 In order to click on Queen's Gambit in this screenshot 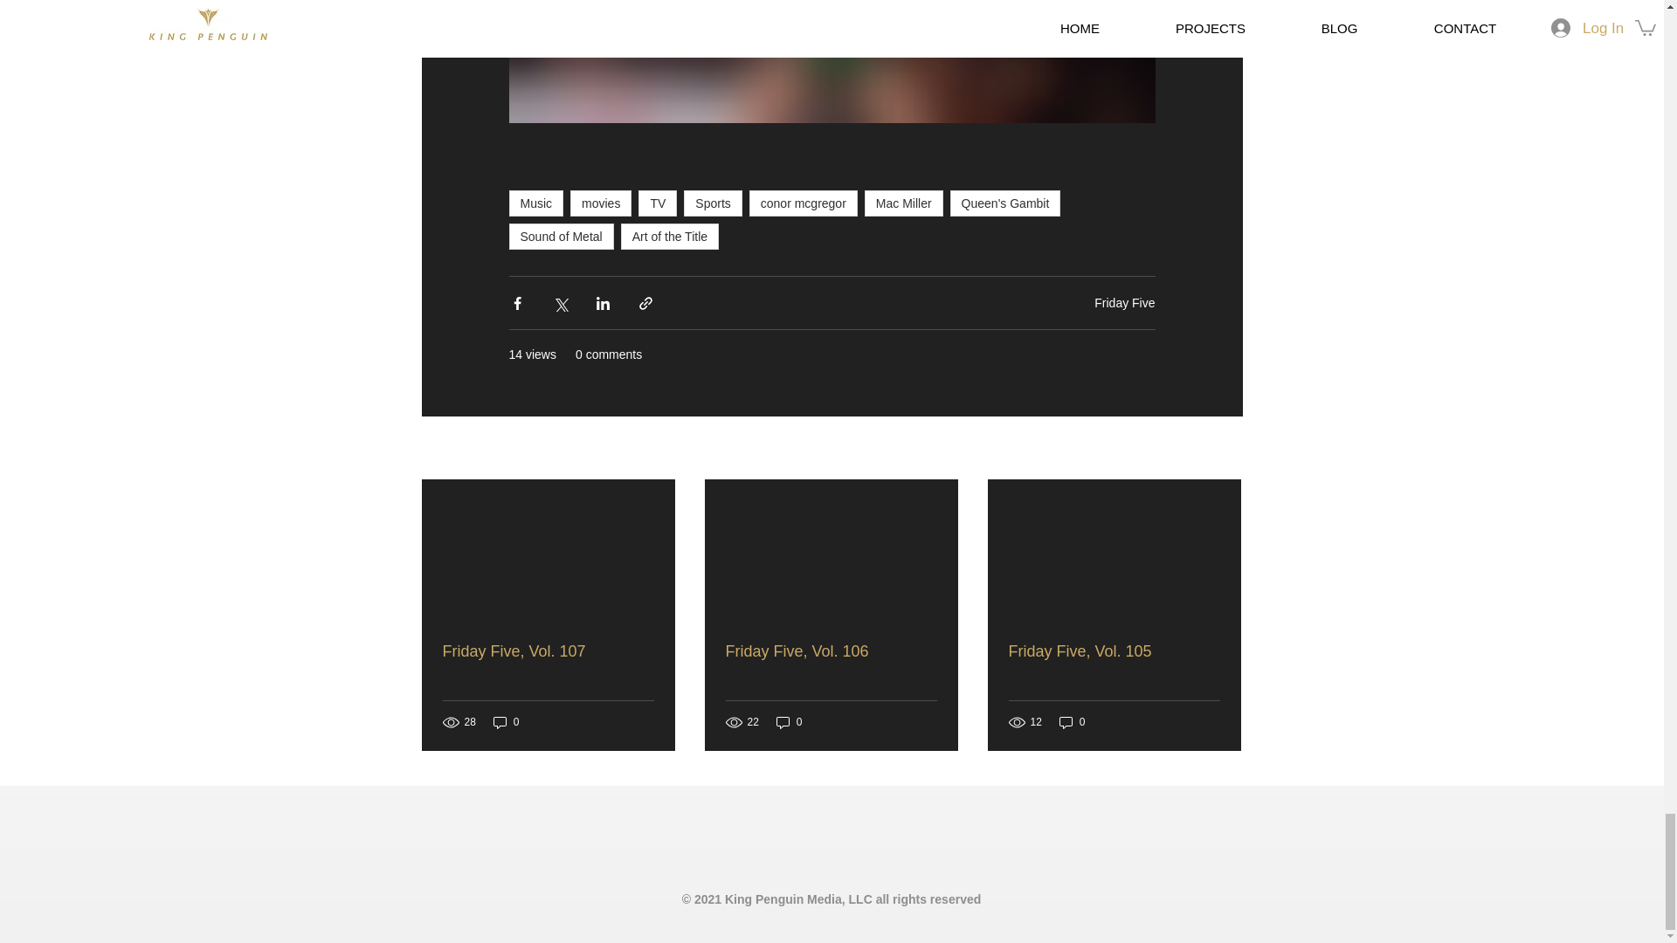, I will do `click(1006, 203)`.